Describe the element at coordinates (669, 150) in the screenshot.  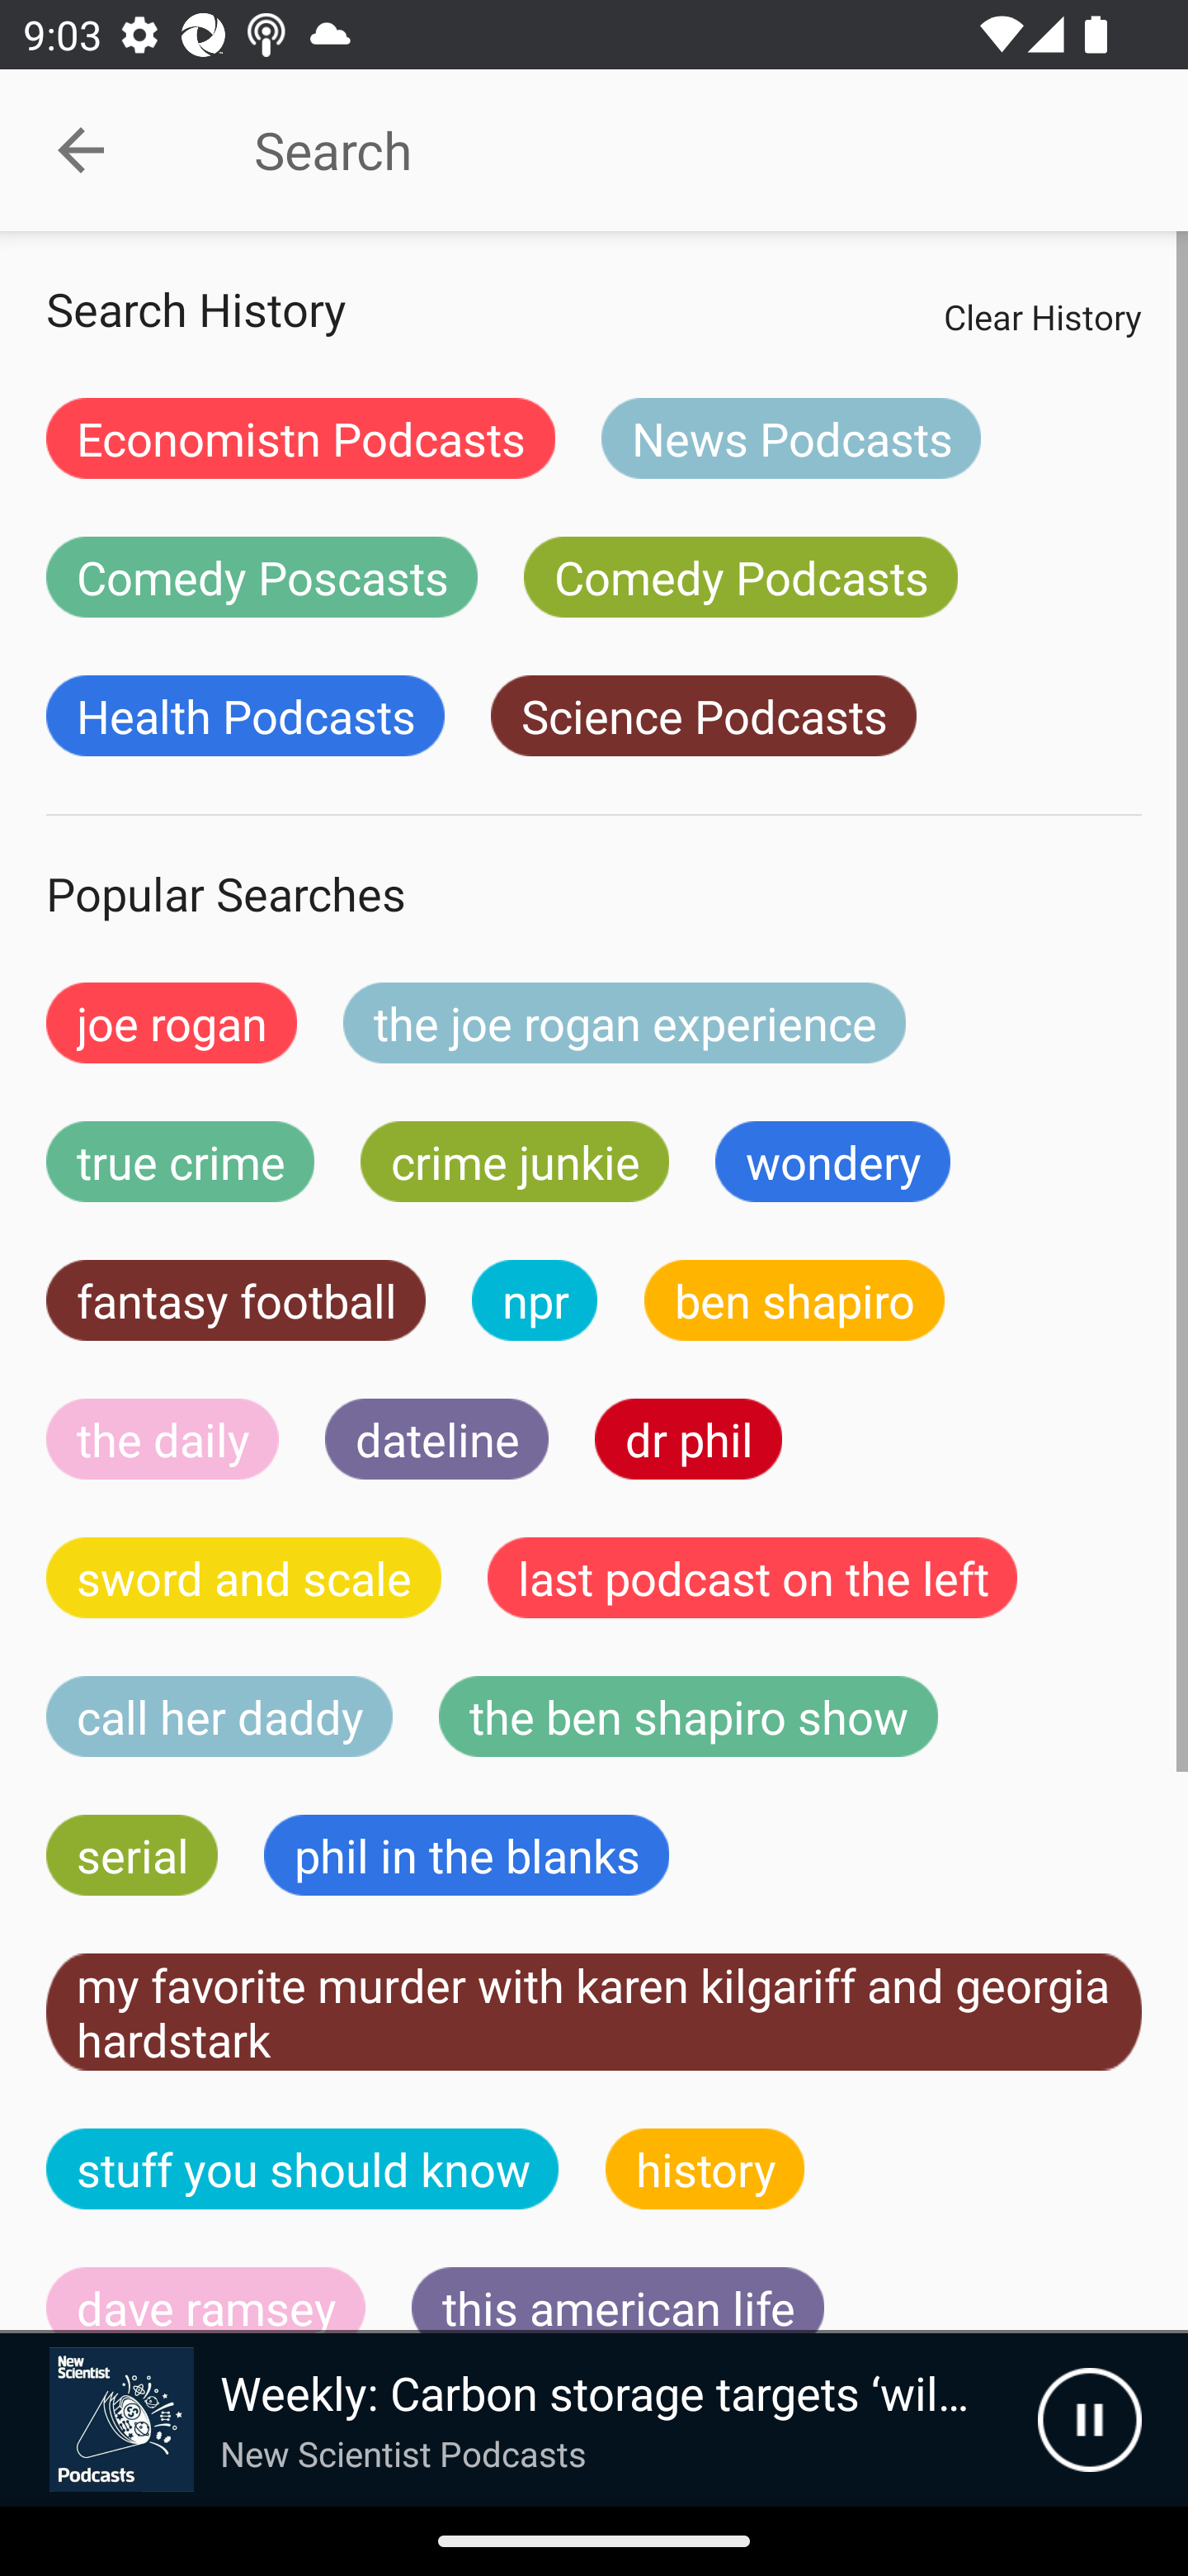
I see `Search` at that location.